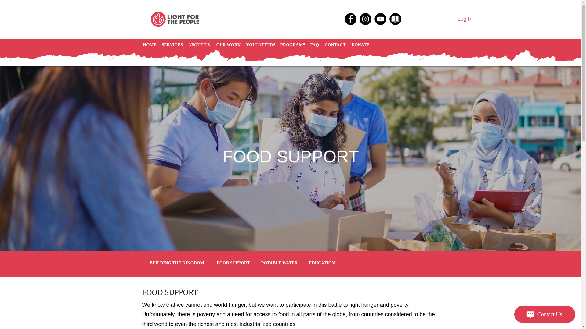 This screenshot has height=329, width=586. I want to click on VOLUNTEERS, so click(260, 45).